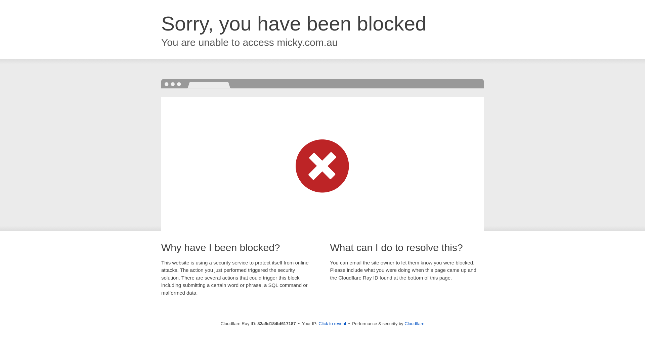 The width and height of the screenshot is (645, 362). What do you see at coordinates (415, 324) in the screenshot?
I see `Cloudflare` at bounding box center [415, 324].